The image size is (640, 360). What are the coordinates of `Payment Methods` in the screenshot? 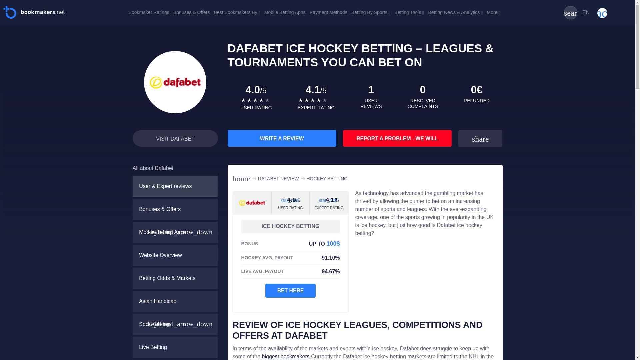 It's located at (329, 12).